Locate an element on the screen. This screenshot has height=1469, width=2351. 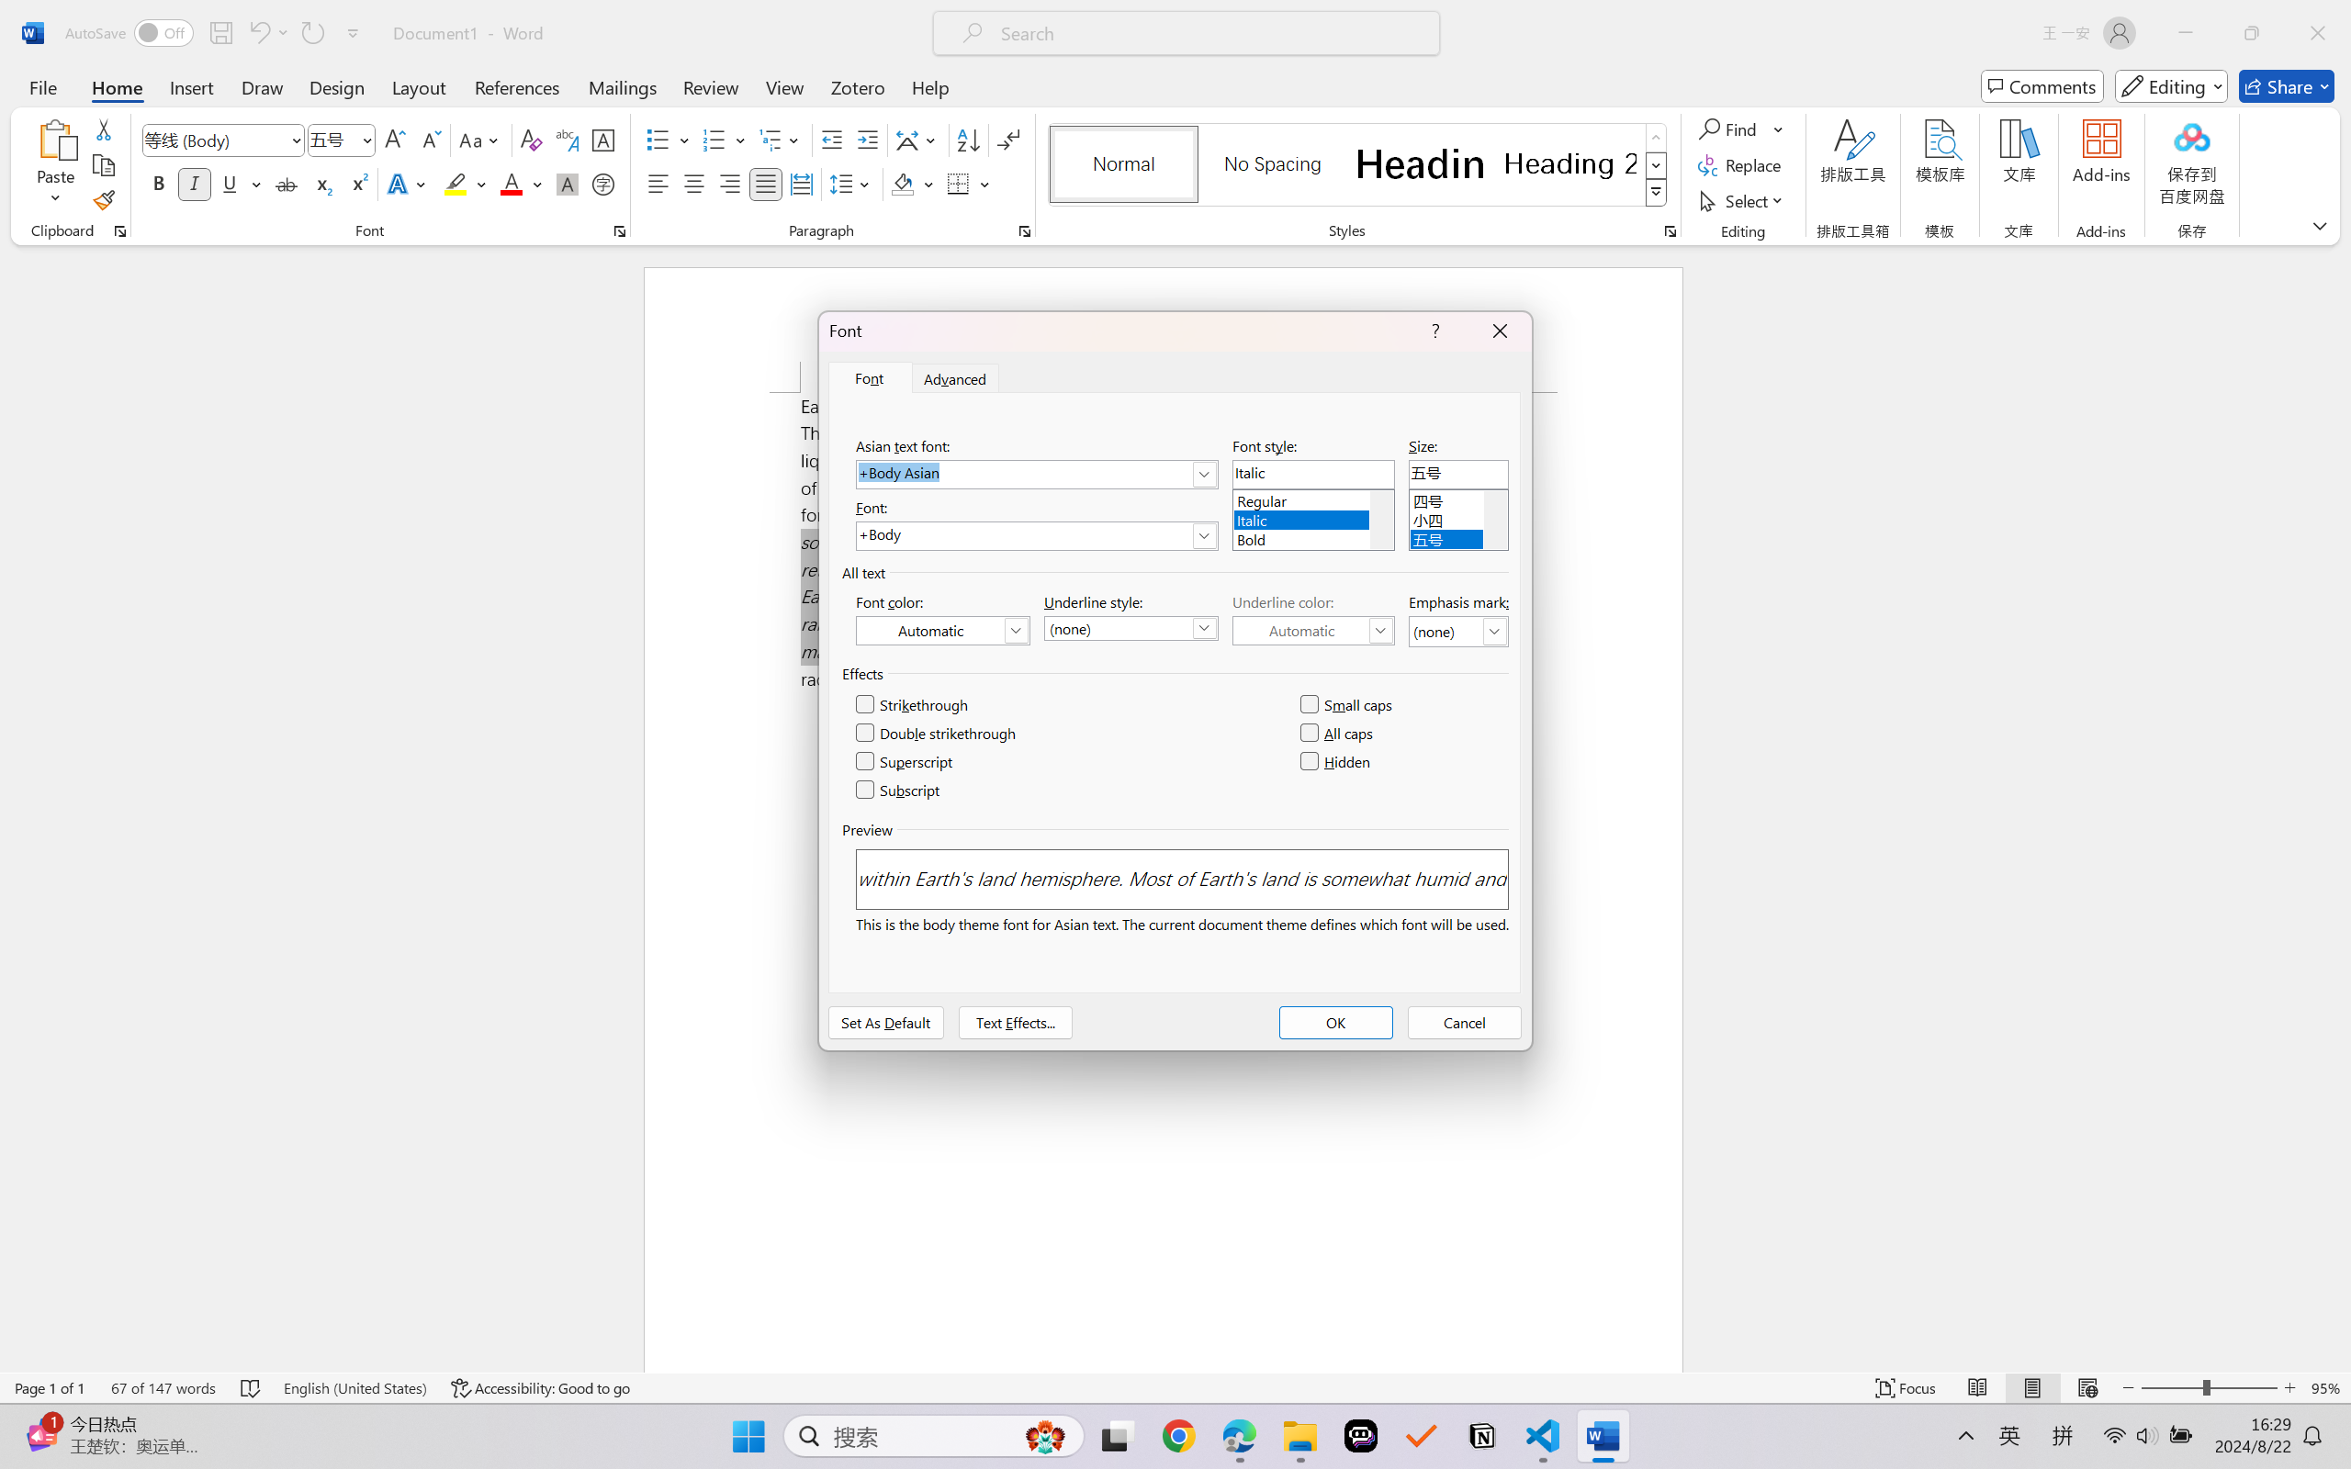
Open is located at coordinates (366, 140).